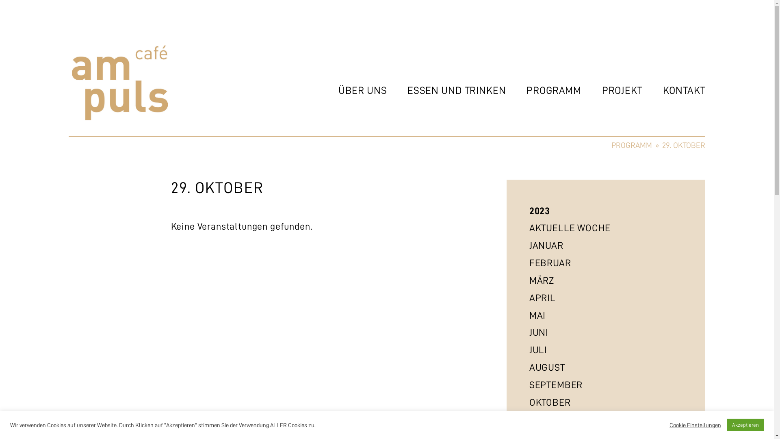 Image resolution: width=780 pixels, height=439 pixels. Describe the element at coordinates (544, 90) in the screenshot. I see `PROGRAMM` at that location.